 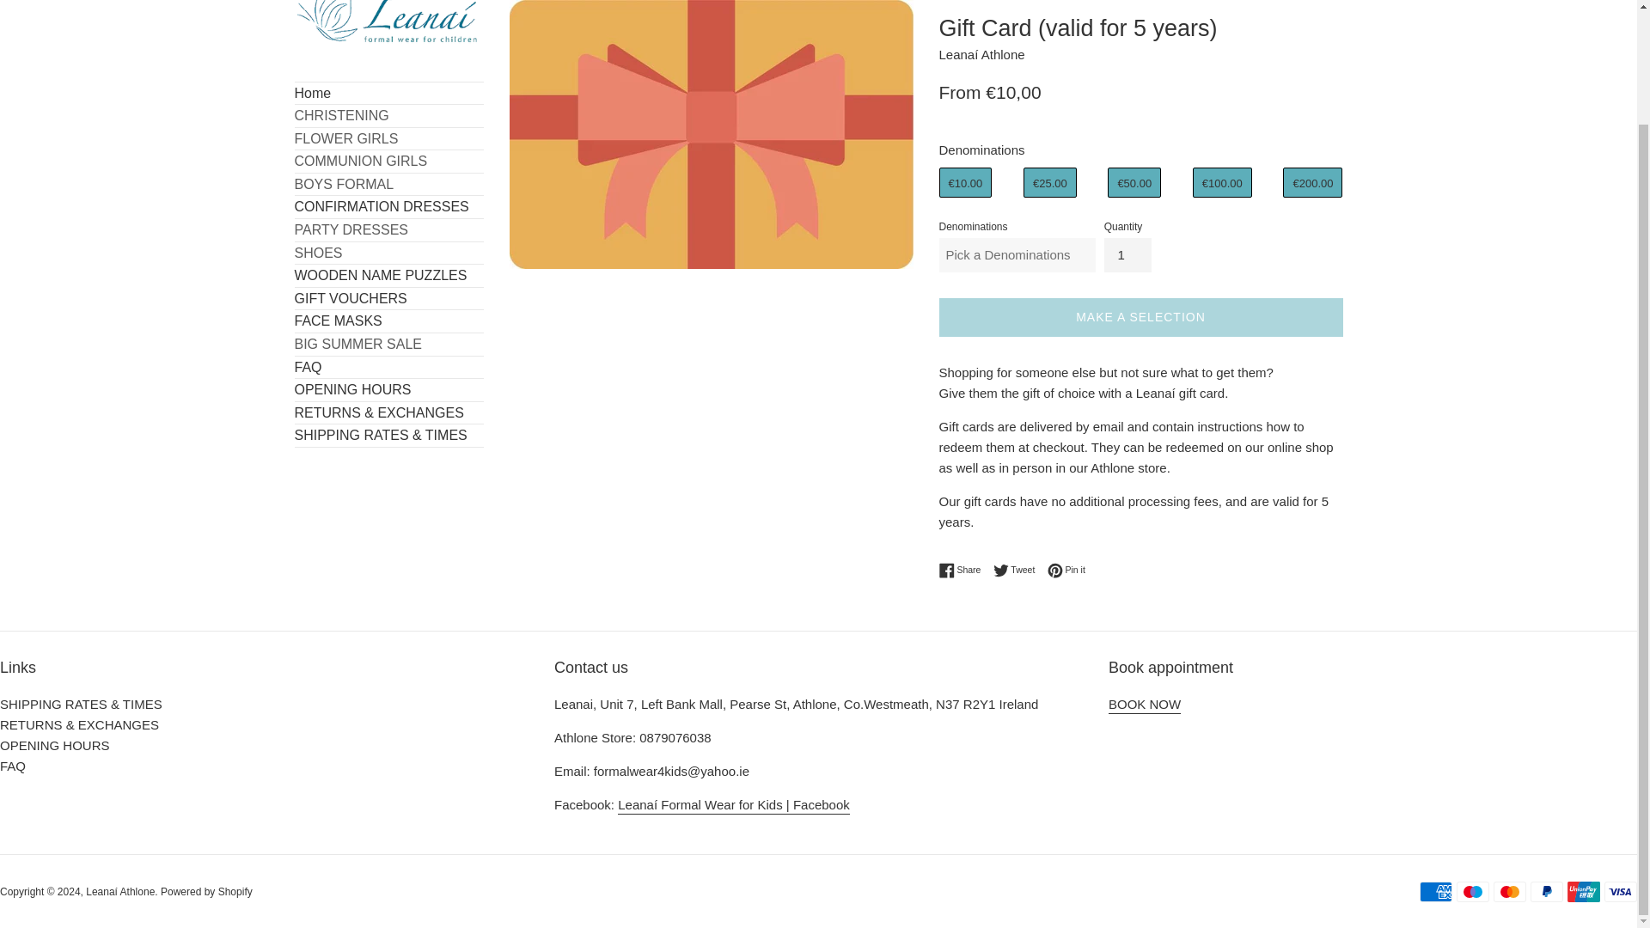 What do you see at coordinates (388, 115) in the screenshot?
I see `CHRISTENING` at bounding box center [388, 115].